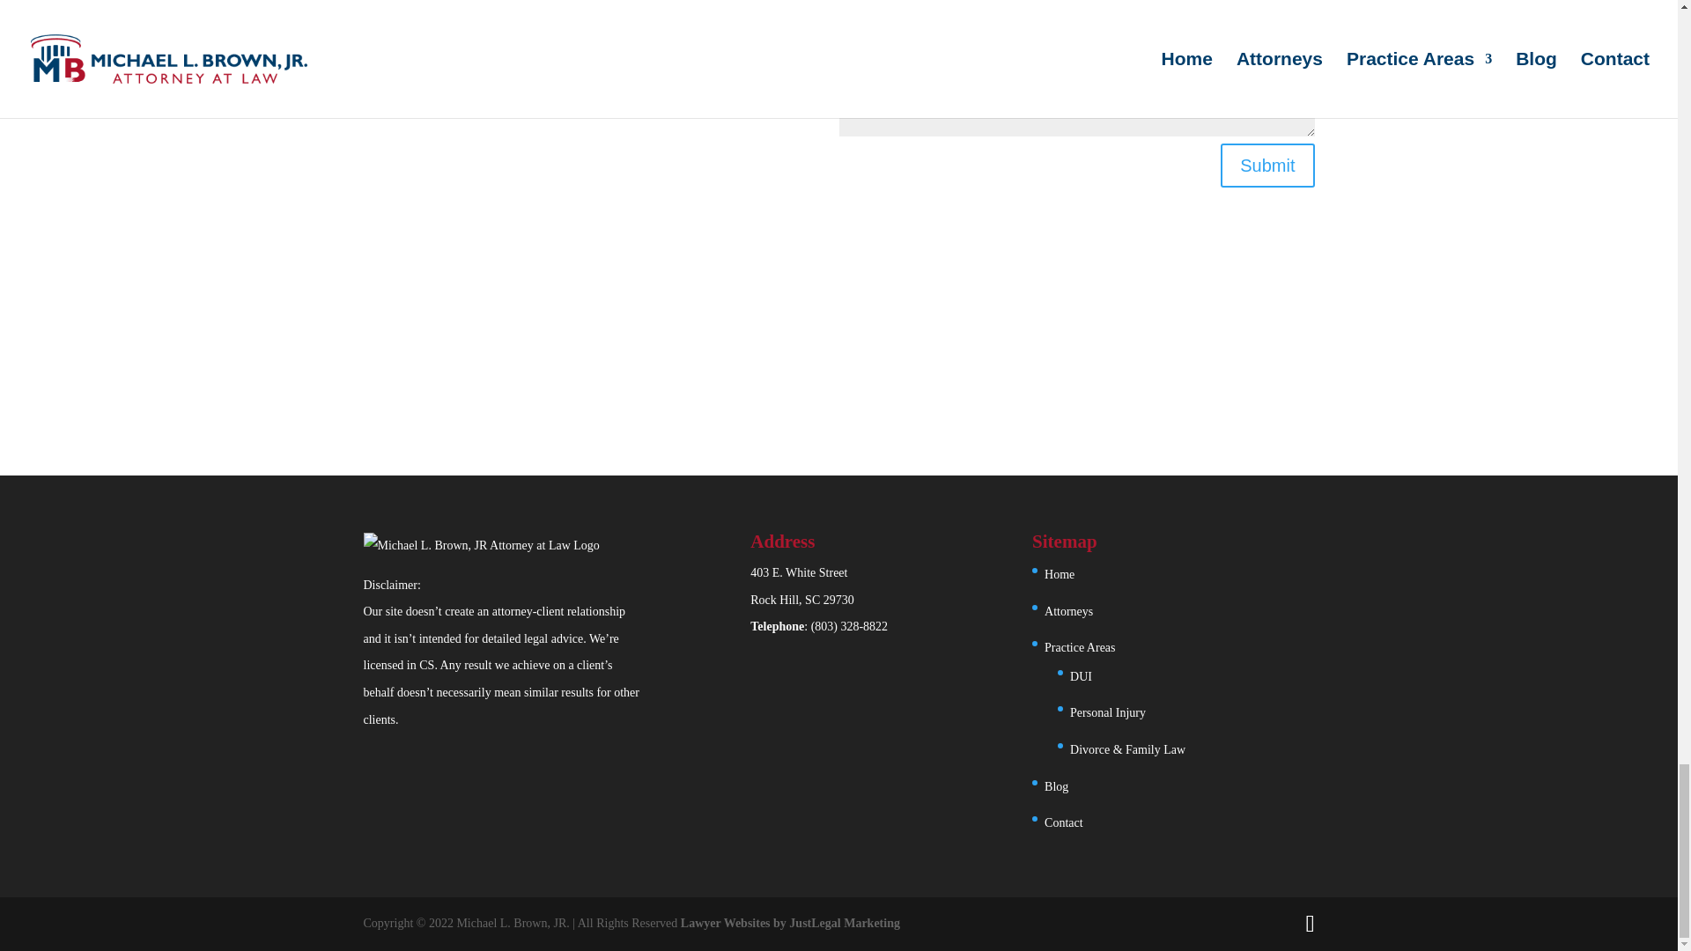 The width and height of the screenshot is (1691, 951). What do you see at coordinates (1080, 647) in the screenshot?
I see `Practice Areas` at bounding box center [1080, 647].